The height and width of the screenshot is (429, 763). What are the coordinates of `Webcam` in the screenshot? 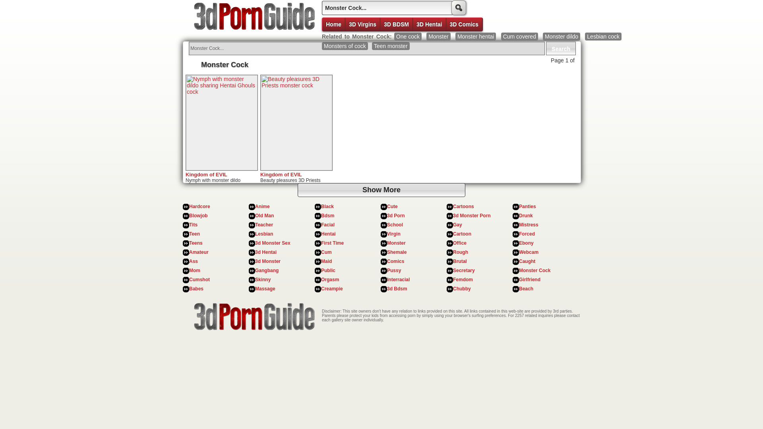 It's located at (529, 252).